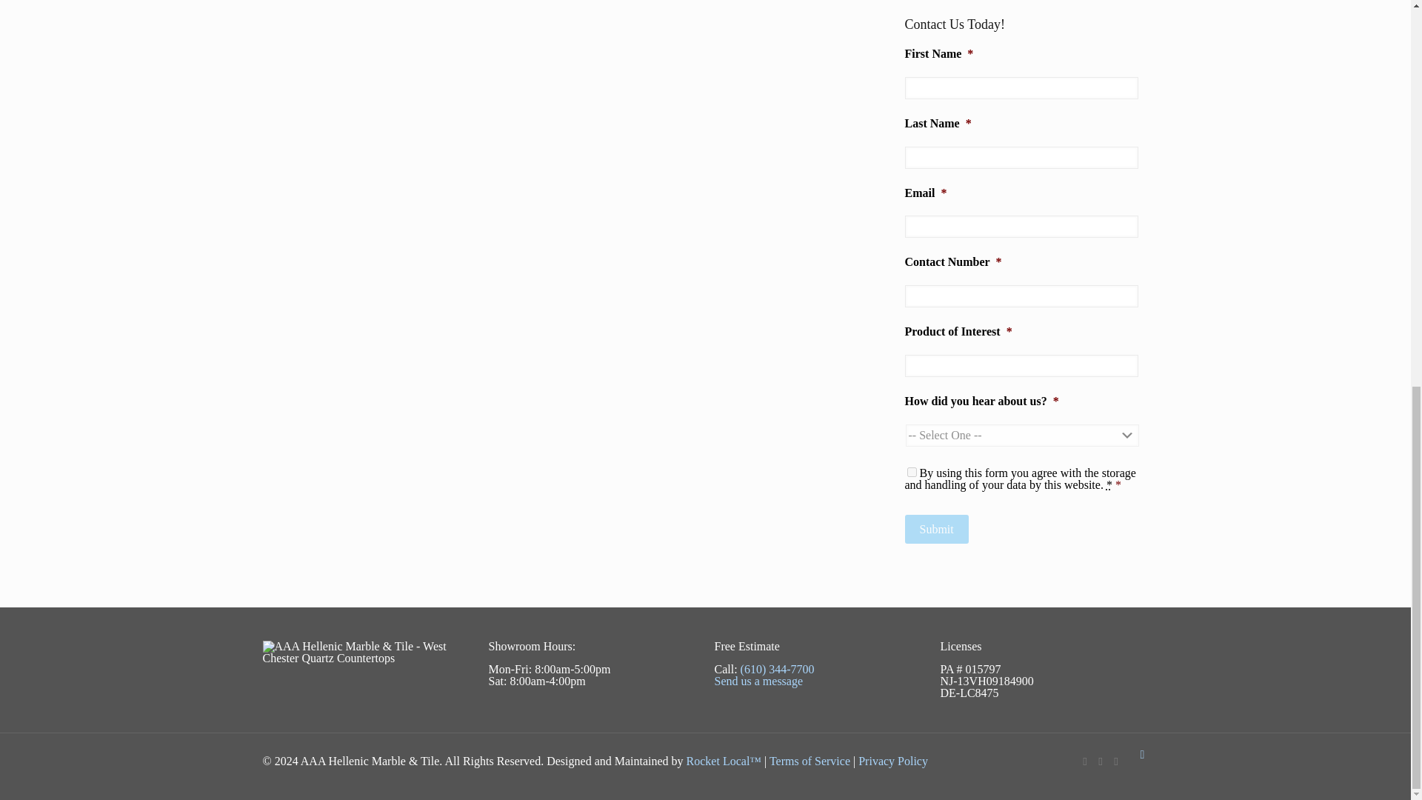 This screenshot has width=1422, height=800. Describe the element at coordinates (1084, 761) in the screenshot. I see `Facebook` at that location.